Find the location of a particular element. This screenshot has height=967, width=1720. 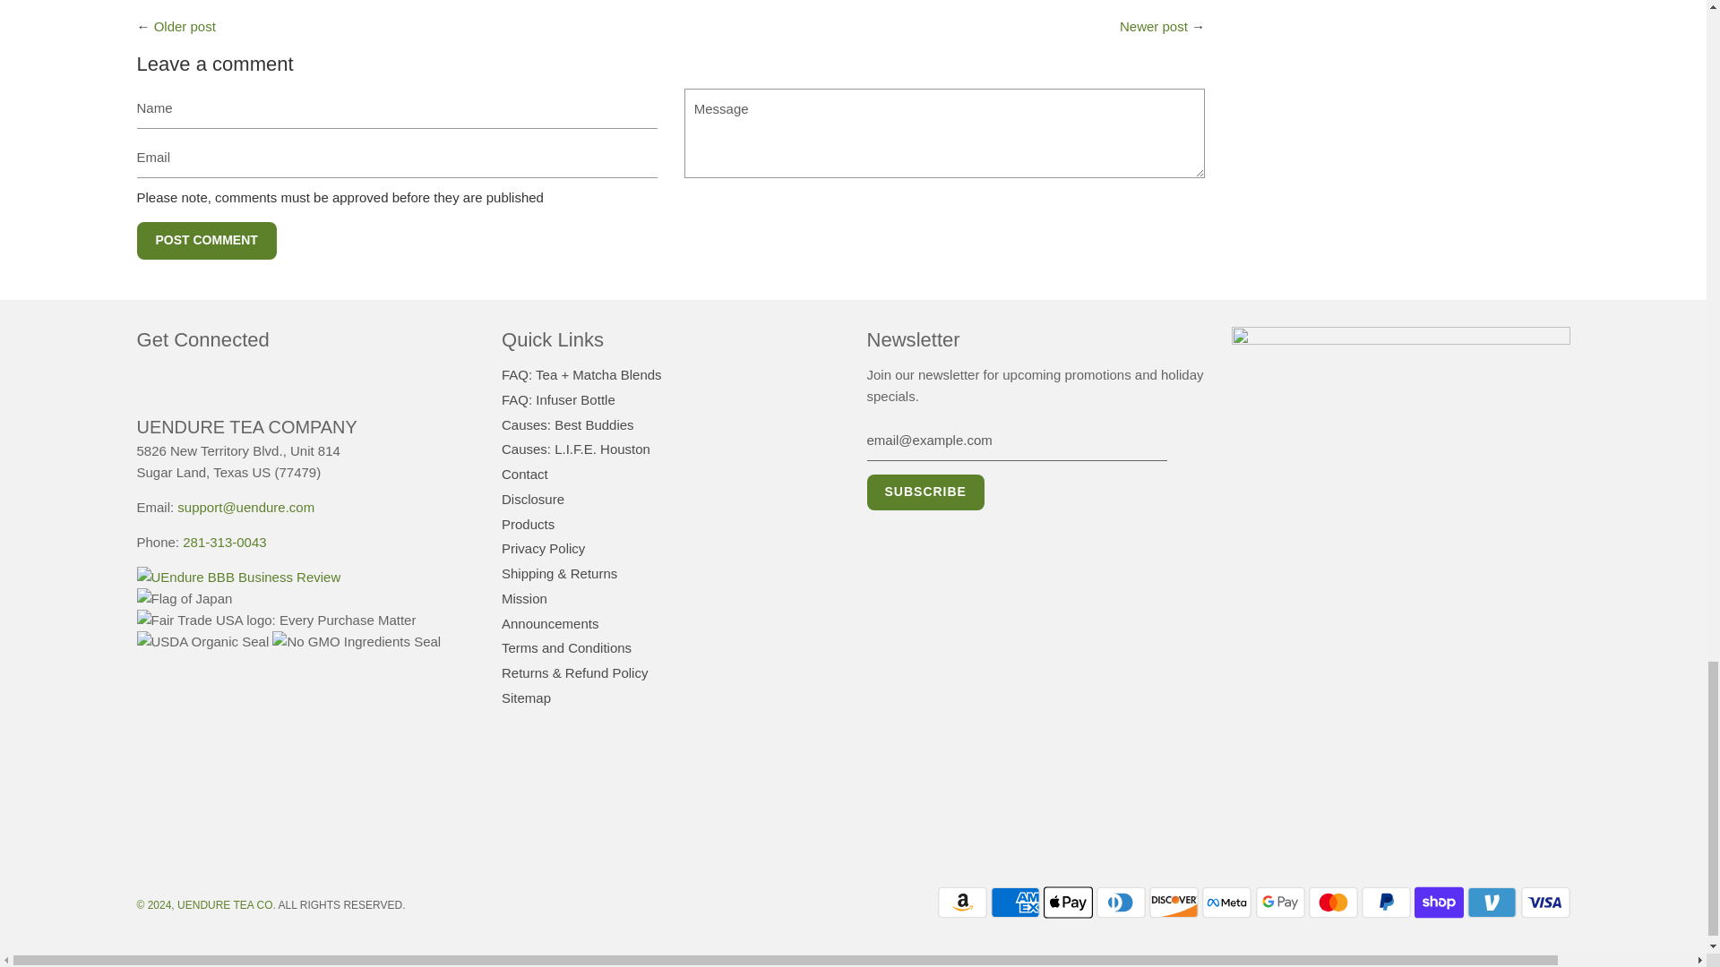

Apple Pay is located at coordinates (1068, 903).